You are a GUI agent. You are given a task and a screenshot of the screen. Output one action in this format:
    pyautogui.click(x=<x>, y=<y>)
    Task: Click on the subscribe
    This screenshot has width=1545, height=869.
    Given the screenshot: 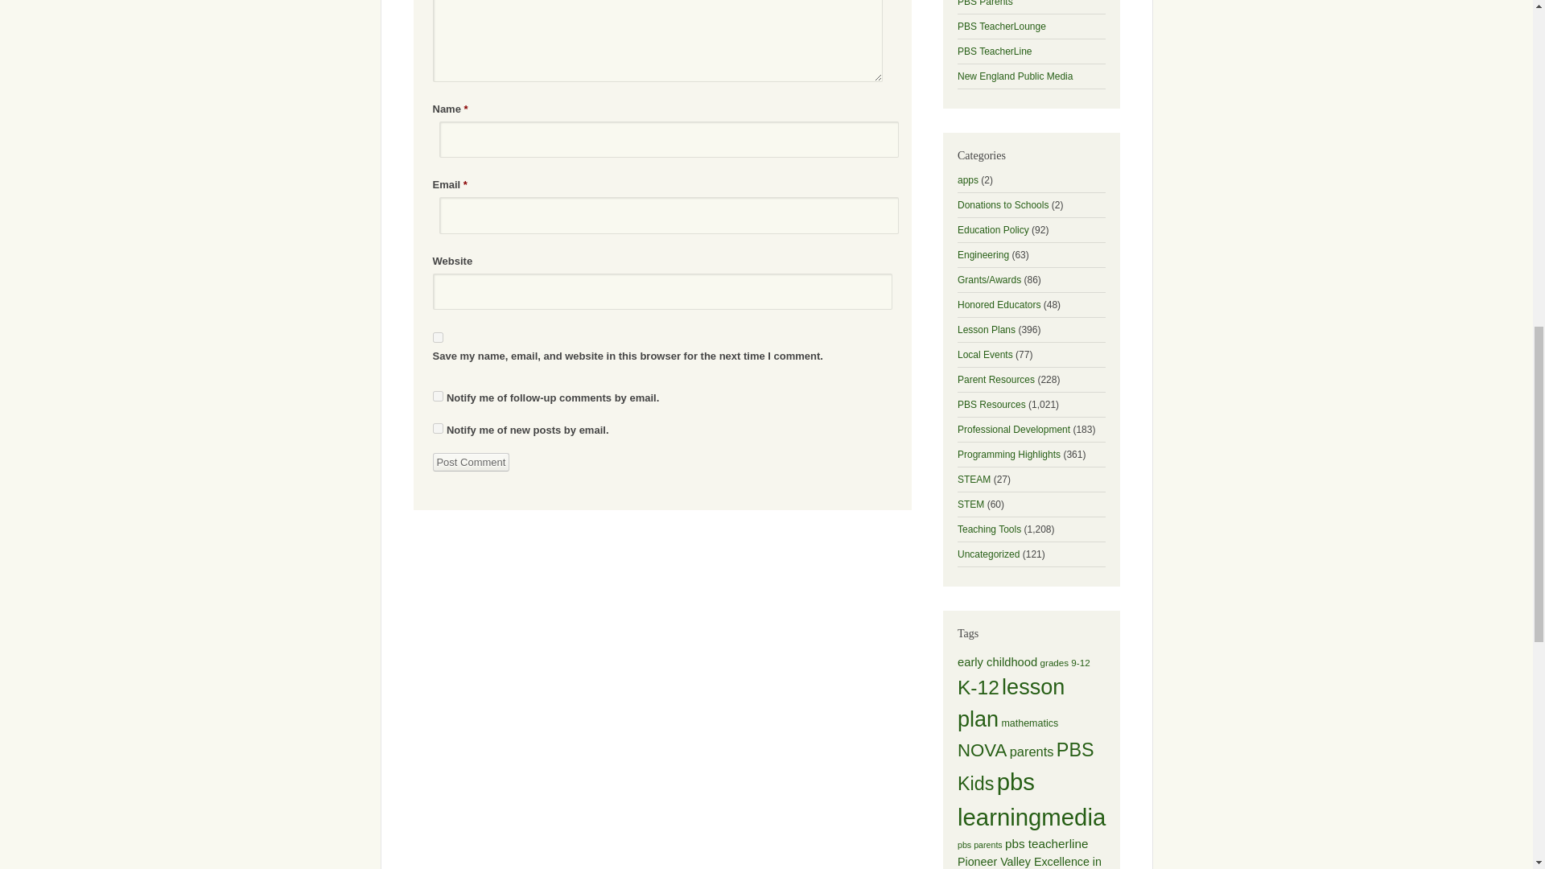 What is the action you would take?
    pyautogui.click(x=438, y=428)
    